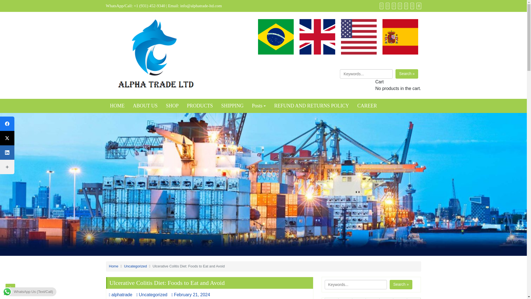 This screenshot has width=531, height=299. Describe the element at coordinates (317, 37) in the screenshot. I see `Ulcerative Colitis Diet: Foods to Eat and Avoid` at that location.